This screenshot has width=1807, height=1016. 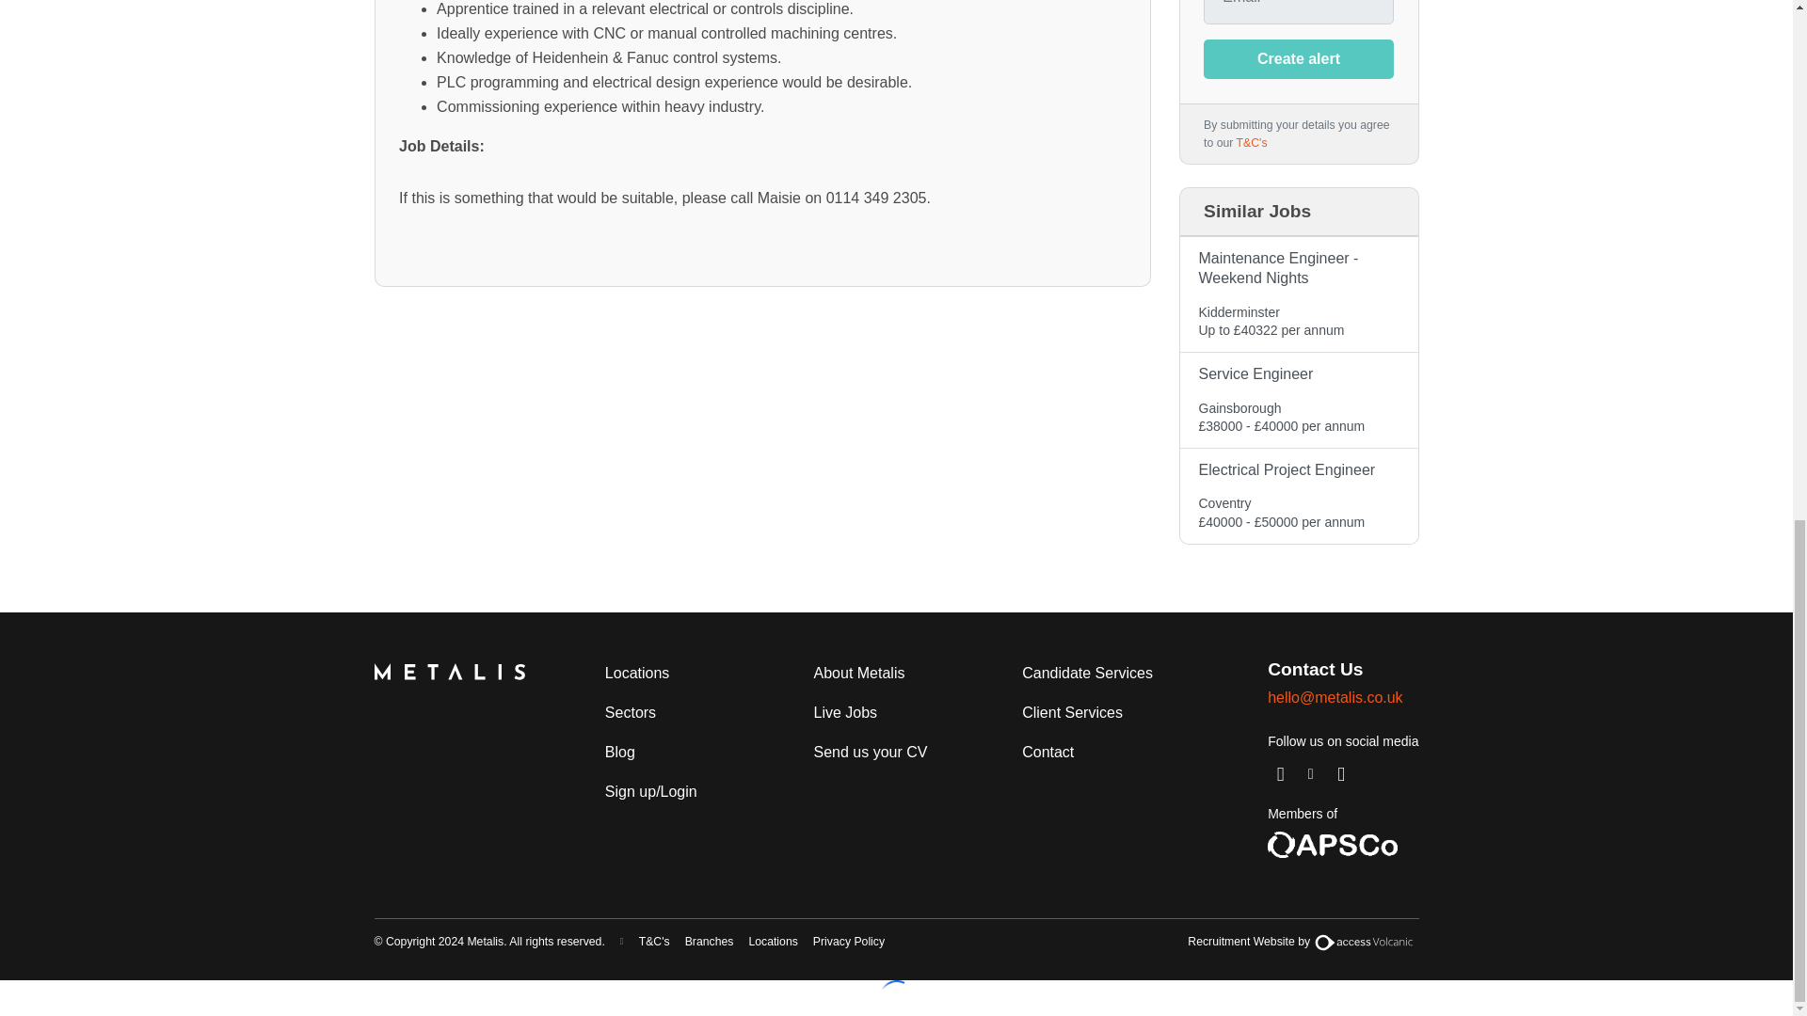 I want to click on Sectors, so click(x=631, y=712).